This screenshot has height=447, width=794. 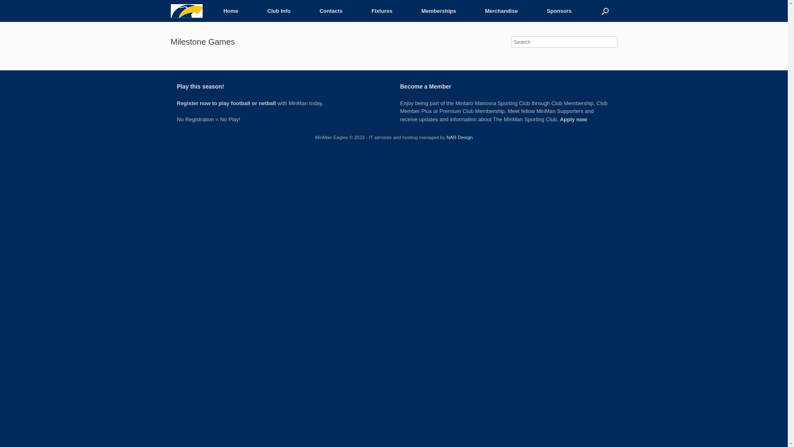 I want to click on Contacts, so click(x=331, y=11).